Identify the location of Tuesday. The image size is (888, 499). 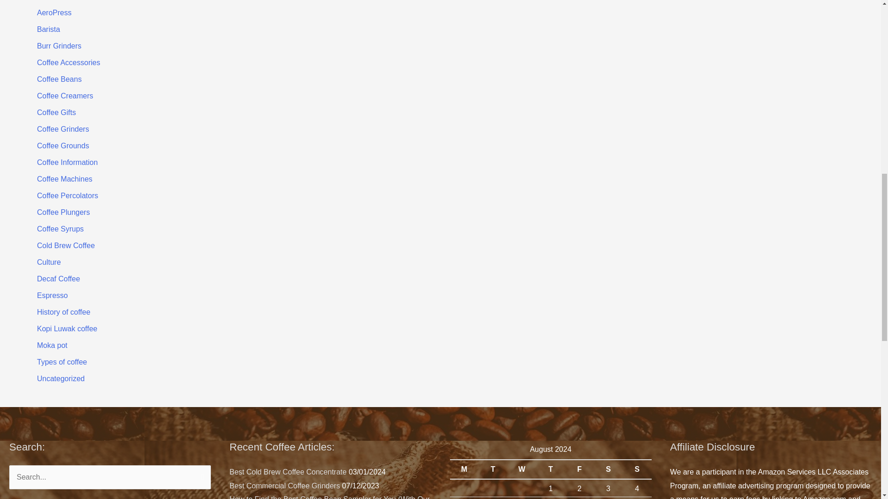
(493, 469).